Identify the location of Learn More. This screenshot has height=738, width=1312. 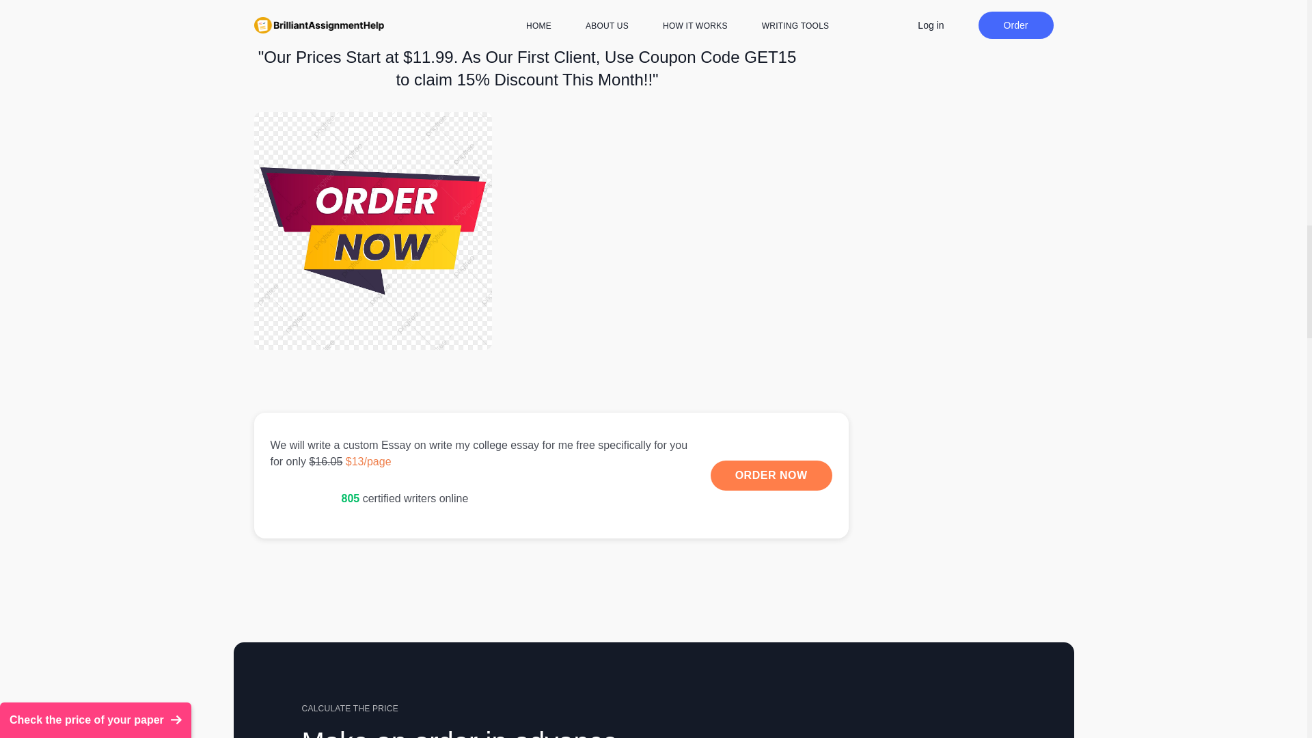
(771, 476).